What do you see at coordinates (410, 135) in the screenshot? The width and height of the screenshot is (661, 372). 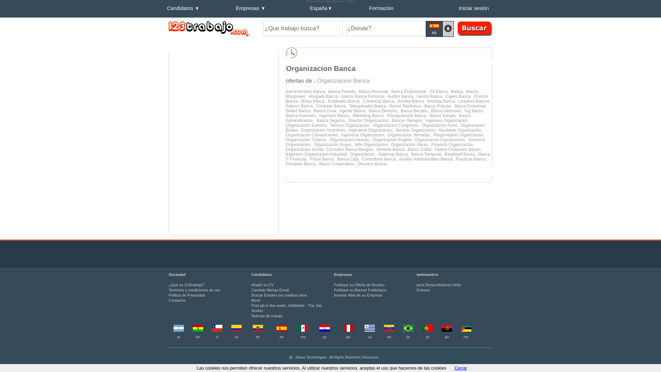 I see `Organizacion Jornadas, ` at bounding box center [410, 135].